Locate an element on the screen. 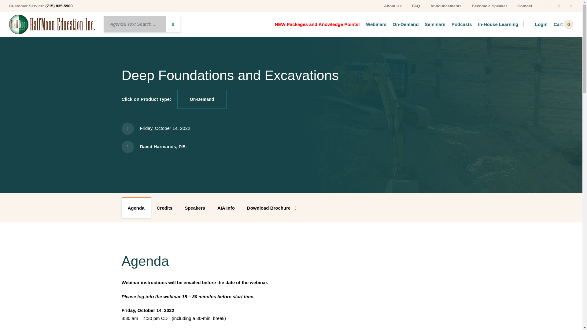  In-House Learning is located at coordinates (495, 24).